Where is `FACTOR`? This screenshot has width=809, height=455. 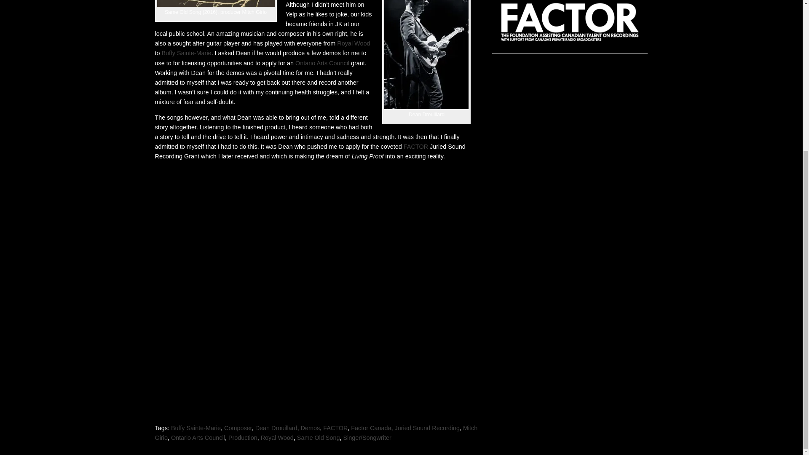
FACTOR is located at coordinates (415, 147).